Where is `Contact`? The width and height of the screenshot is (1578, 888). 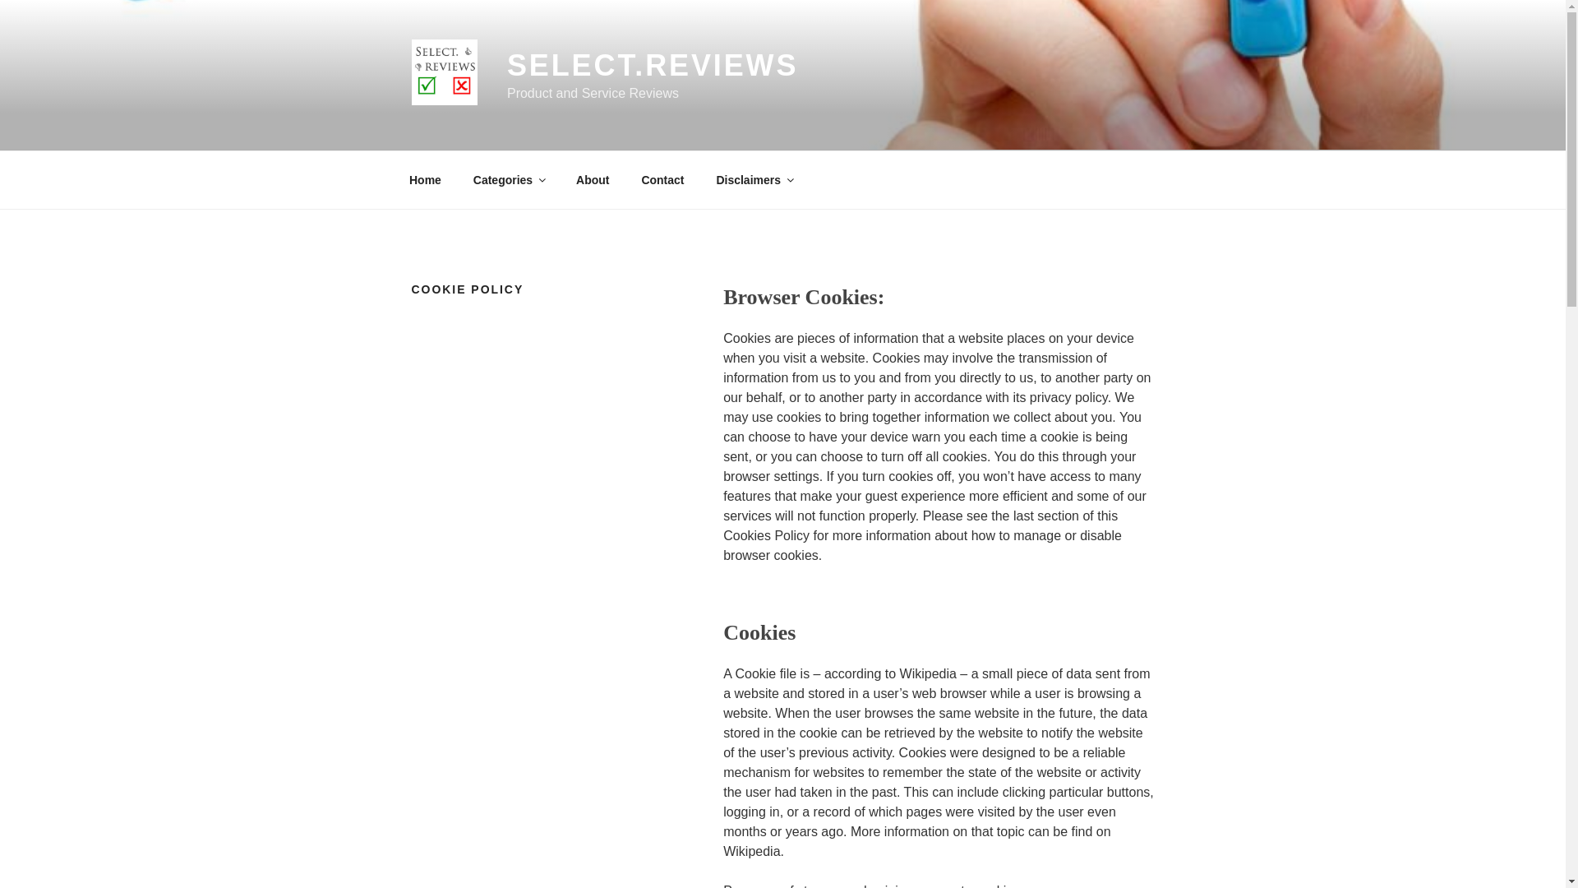 Contact is located at coordinates (662, 179).